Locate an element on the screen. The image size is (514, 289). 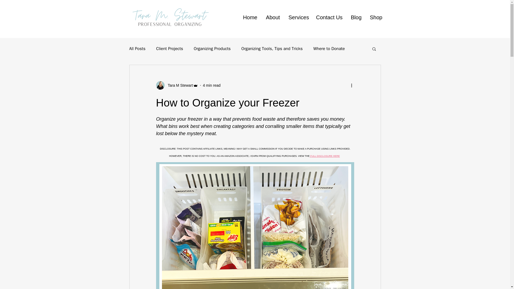
Tara M Stewart is located at coordinates (179, 85).